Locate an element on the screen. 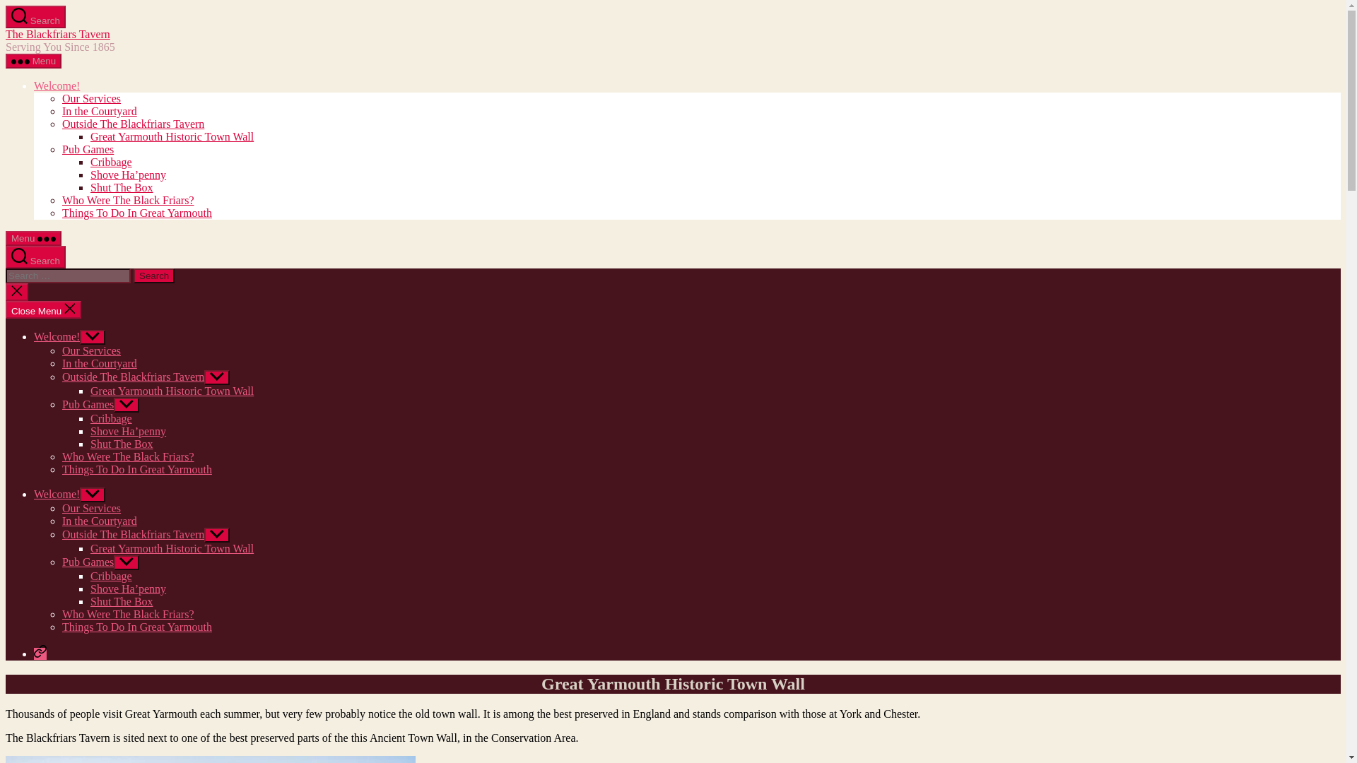 The width and height of the screenshot is (1357, 763). Welcome! is located at coordinates (57, 495).